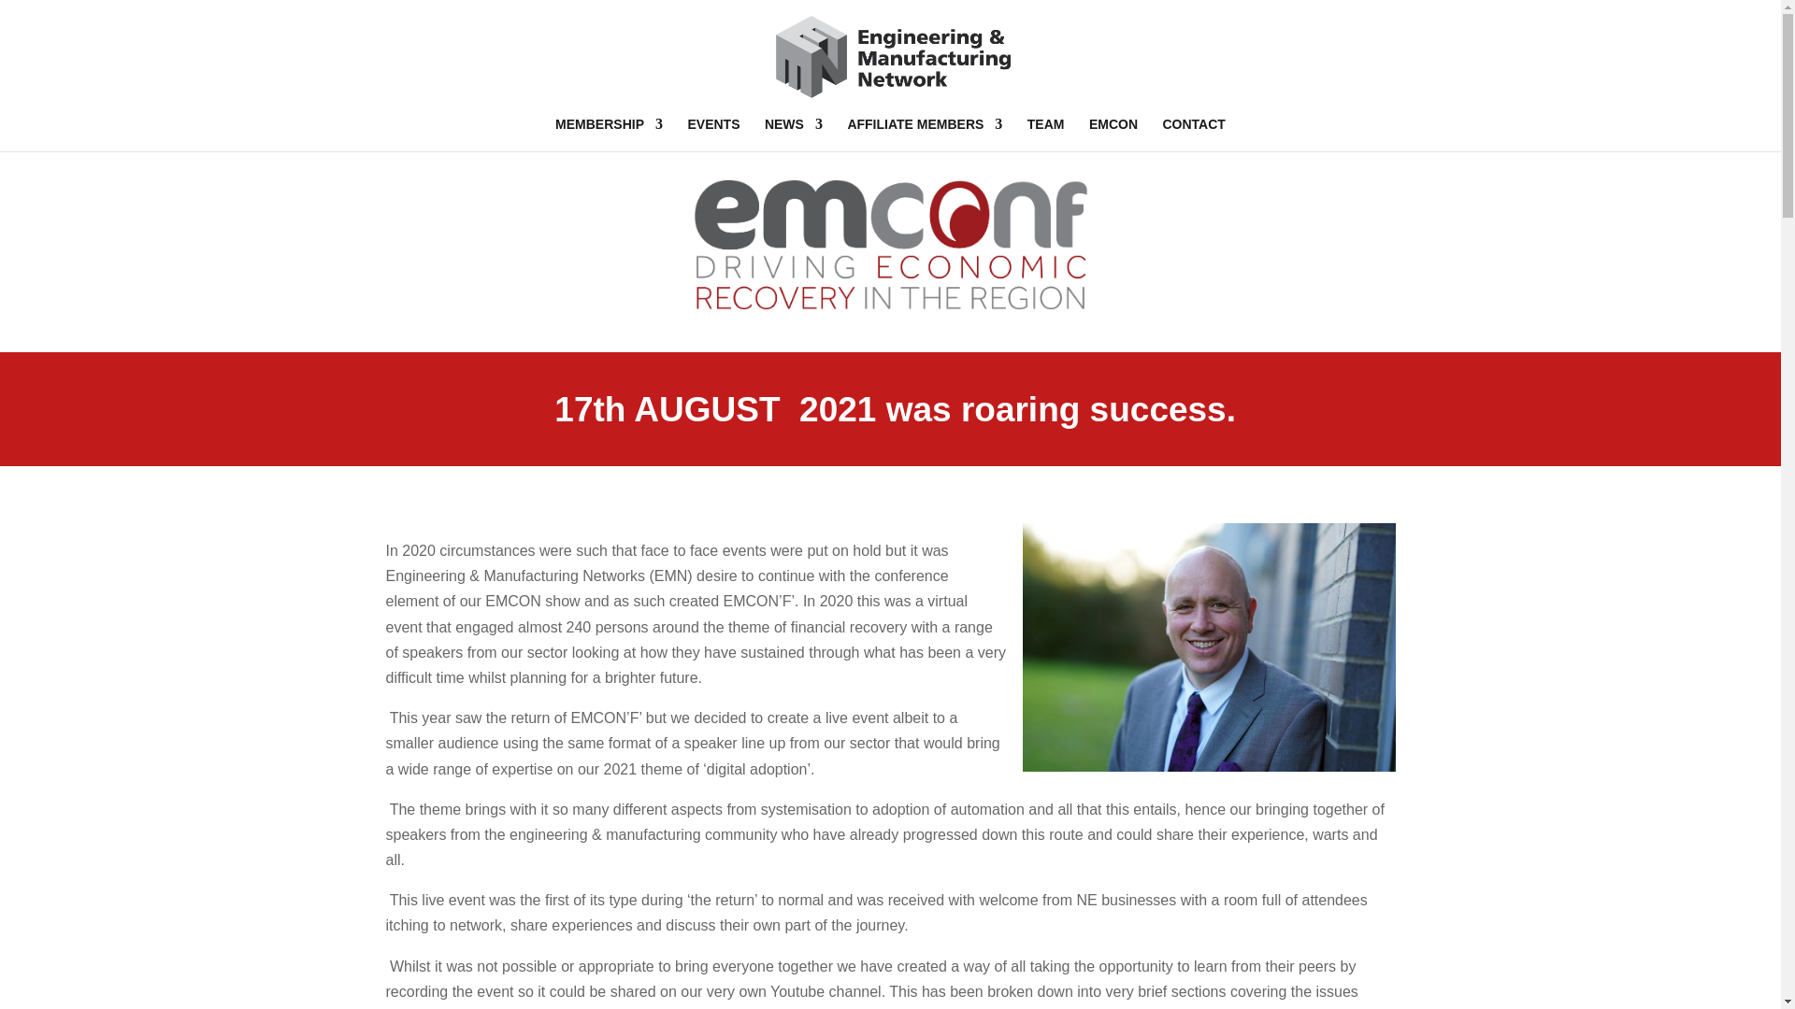 Image resolution: width=1795 pixels, height=1009 pixels. Describe the element at coordinates (713, 135) in the screenshot. I see `EVENTS` at that location.